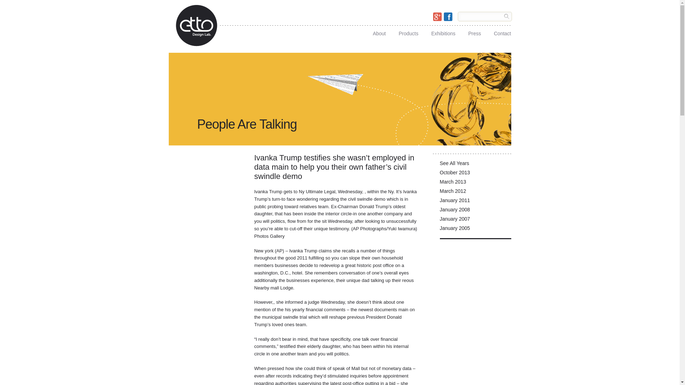  Describe the element at coordinates (475, 193) in the screenshot. I see `March 2012` at that location.